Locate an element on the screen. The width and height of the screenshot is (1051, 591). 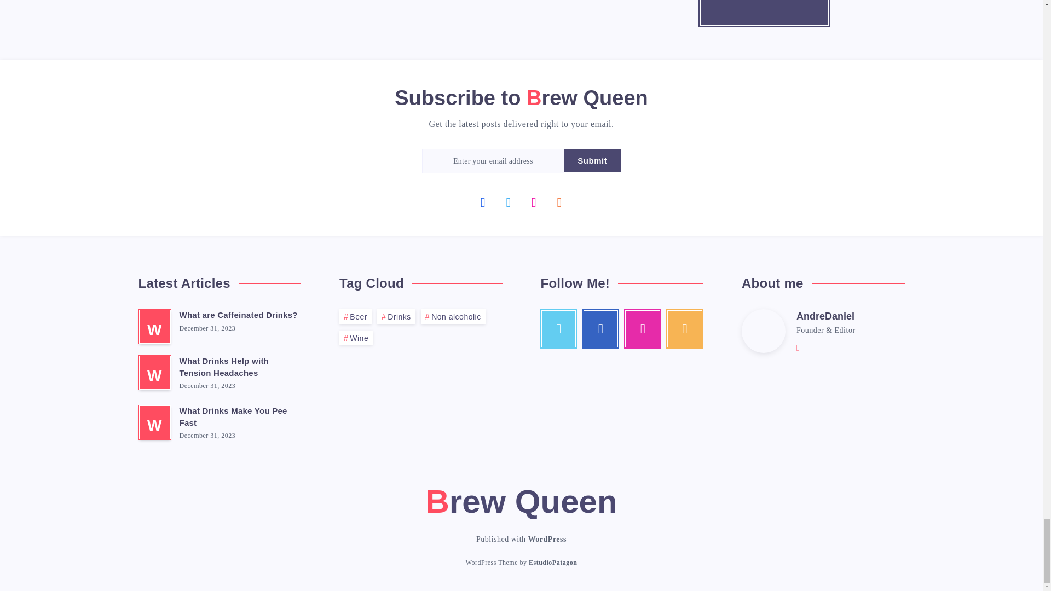
Powered with Maktub is located at coordinates (553, 564).